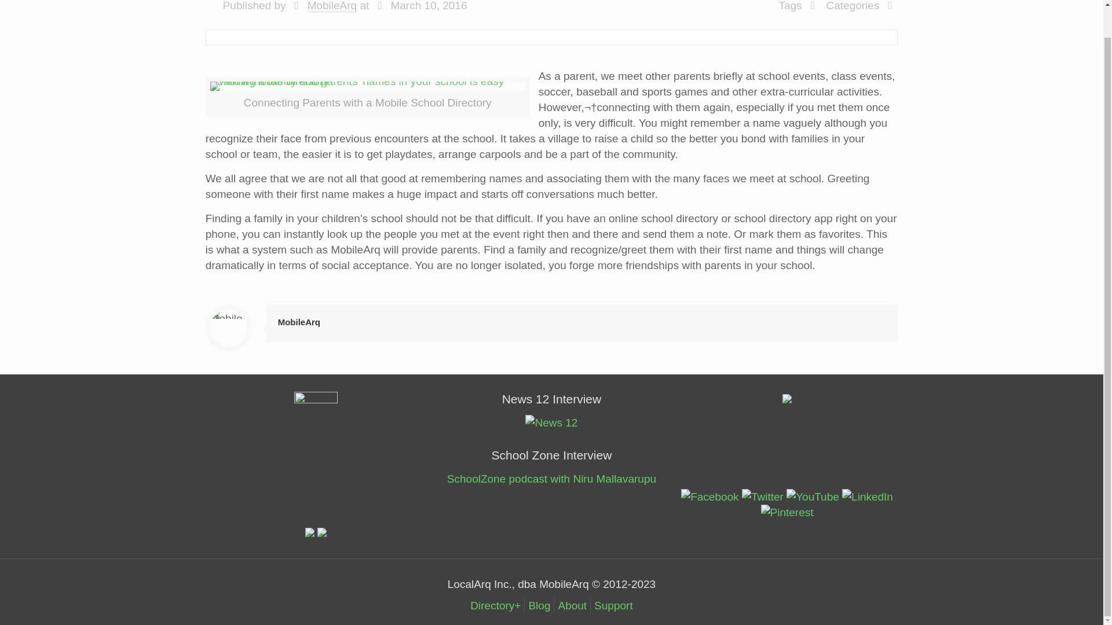 The height and width of the screenshot is (625, 1112). I want to click on SchoolZone podcast with Niru Mallavarupu, so click(551, 479).